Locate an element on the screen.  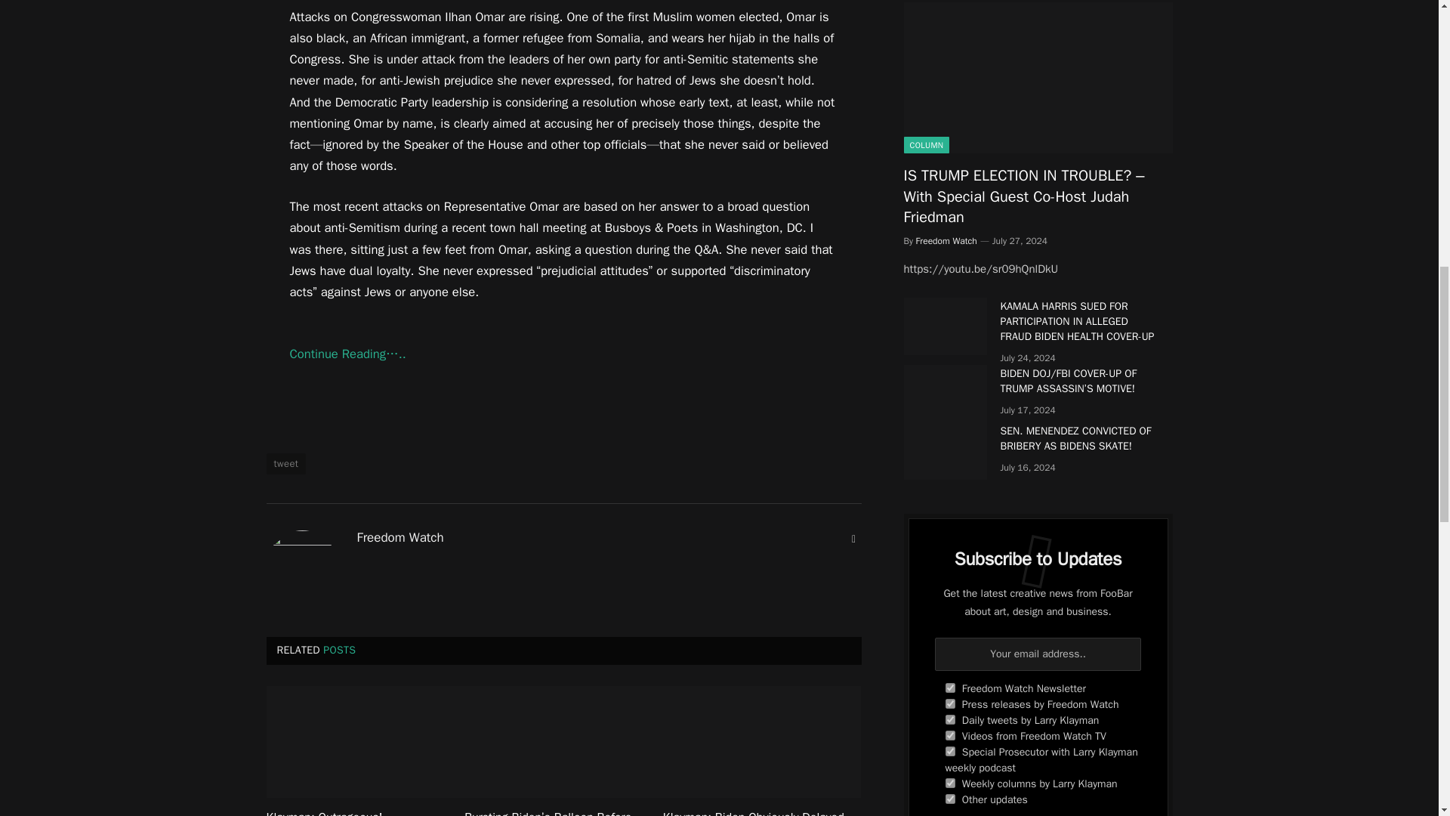
Posts by Freedom Watch is located at coordinates (400, 538).